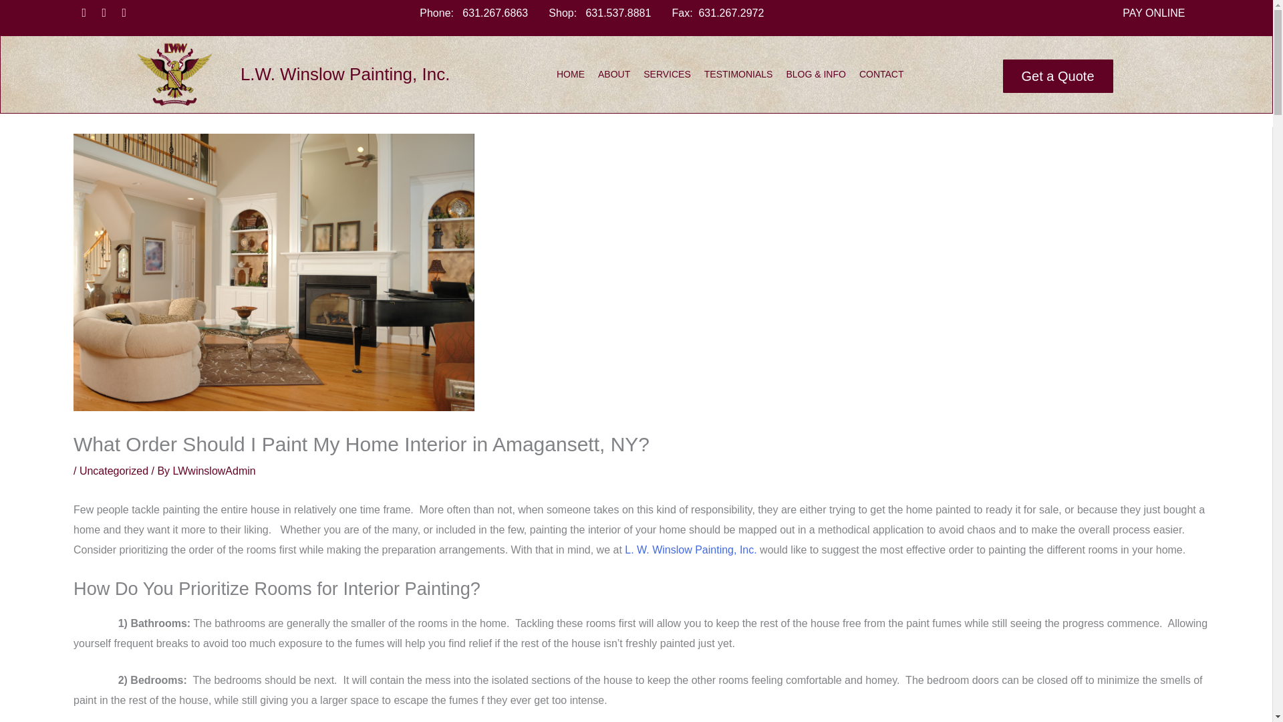 This screenshot has width=1283, height=722. What do you see at coordinates (881, 74) in the screenshot?
I see `CONTACT` at bounding box center [881, 74].